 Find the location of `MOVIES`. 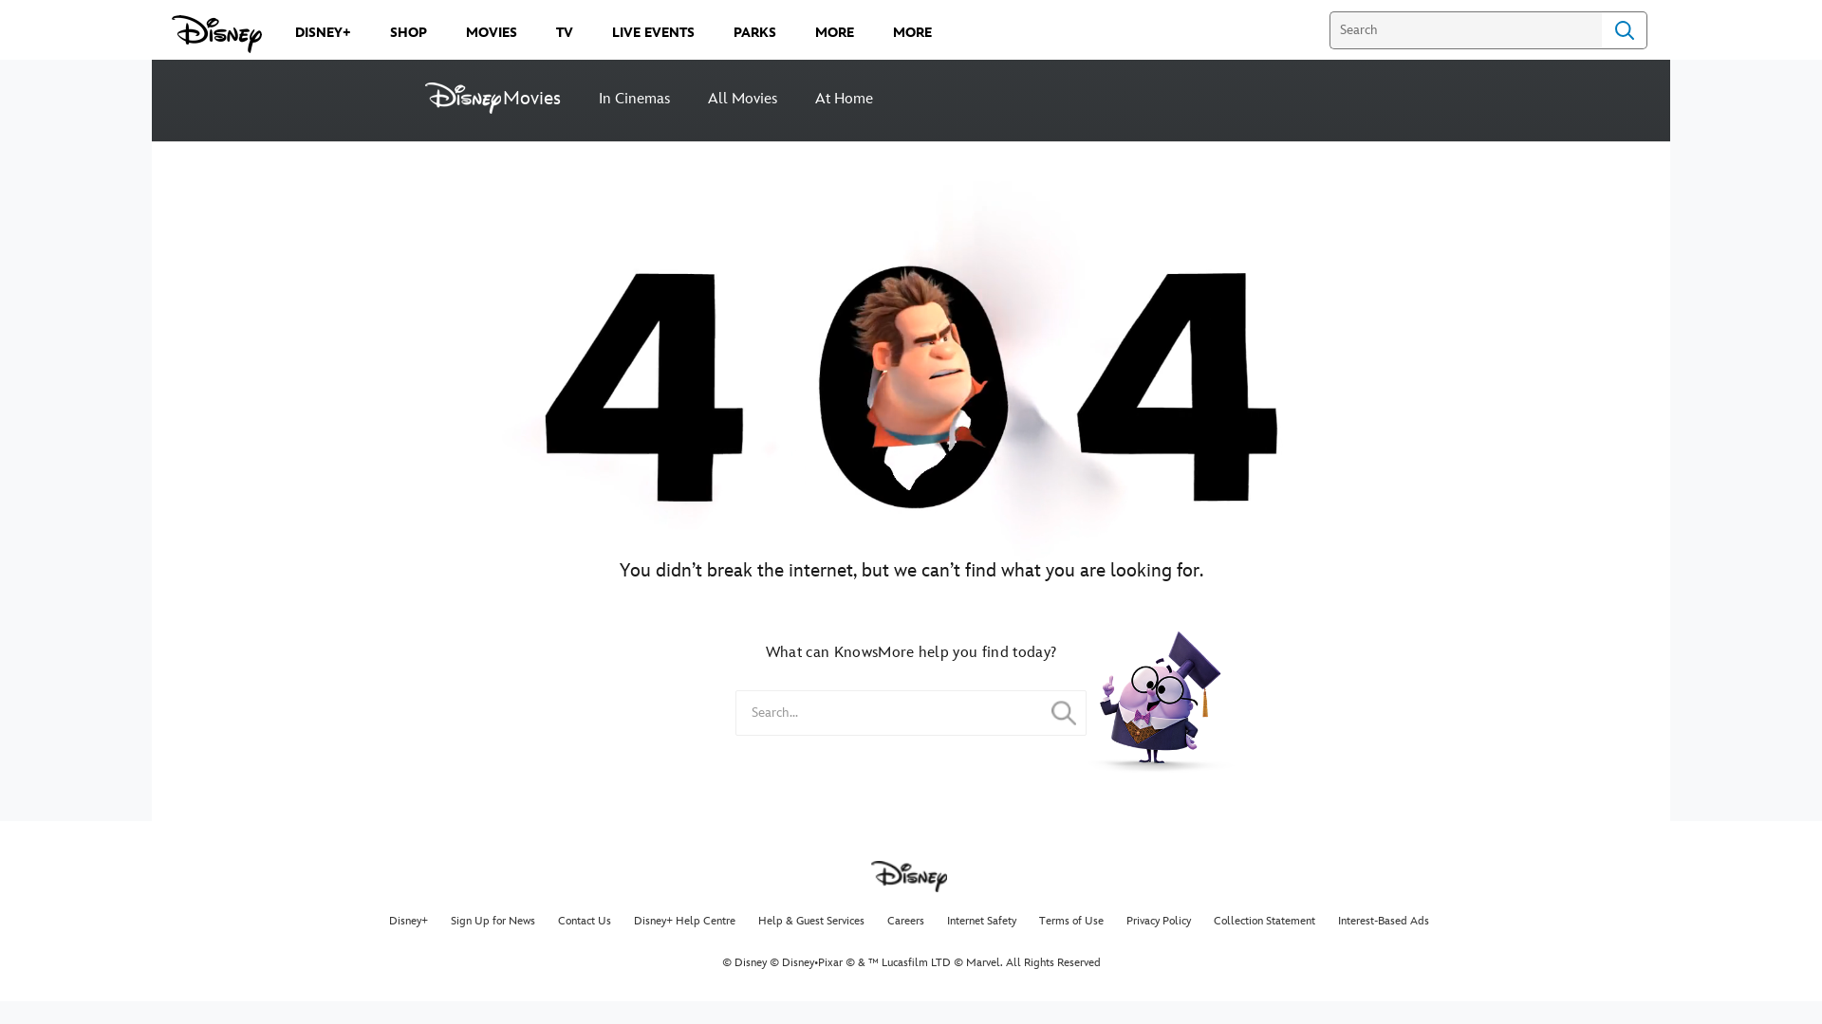

MOVIES is located at coordinates (492, 32).